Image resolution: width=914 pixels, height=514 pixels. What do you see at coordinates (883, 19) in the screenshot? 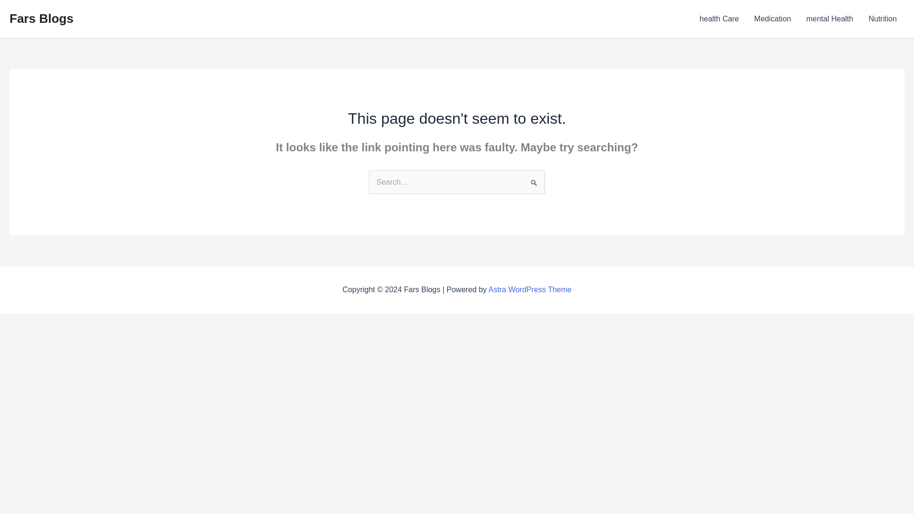
I see `Nutrition` at bounding box center [883, 19].